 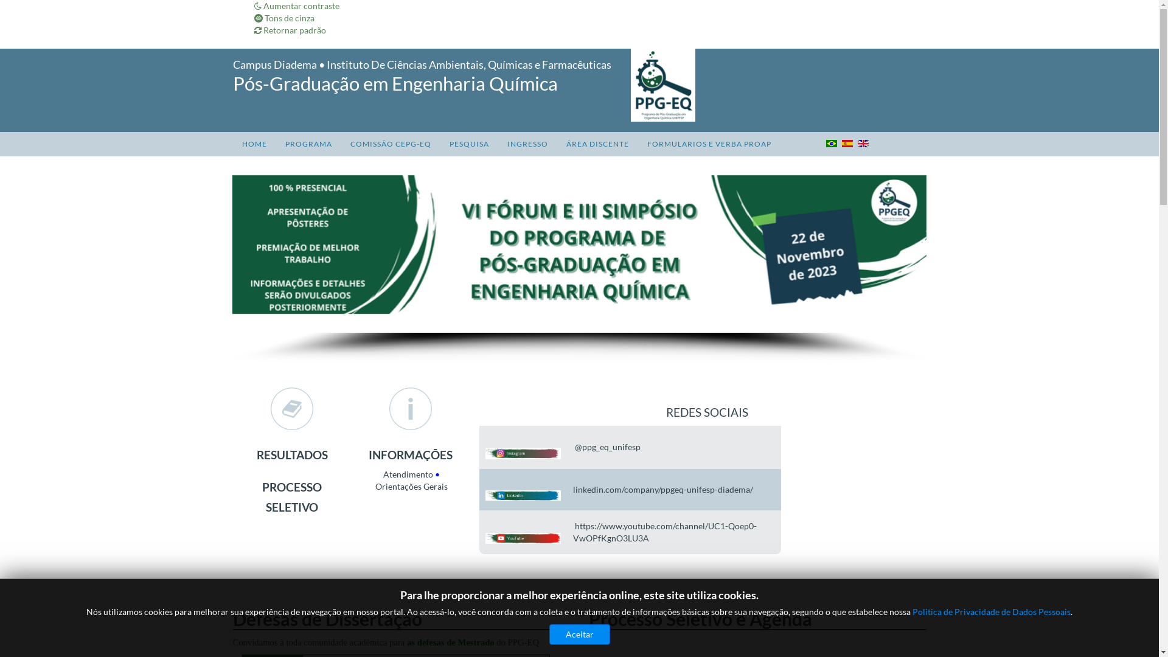 I want to click on  Atendimento , so click(x=408, y=474).